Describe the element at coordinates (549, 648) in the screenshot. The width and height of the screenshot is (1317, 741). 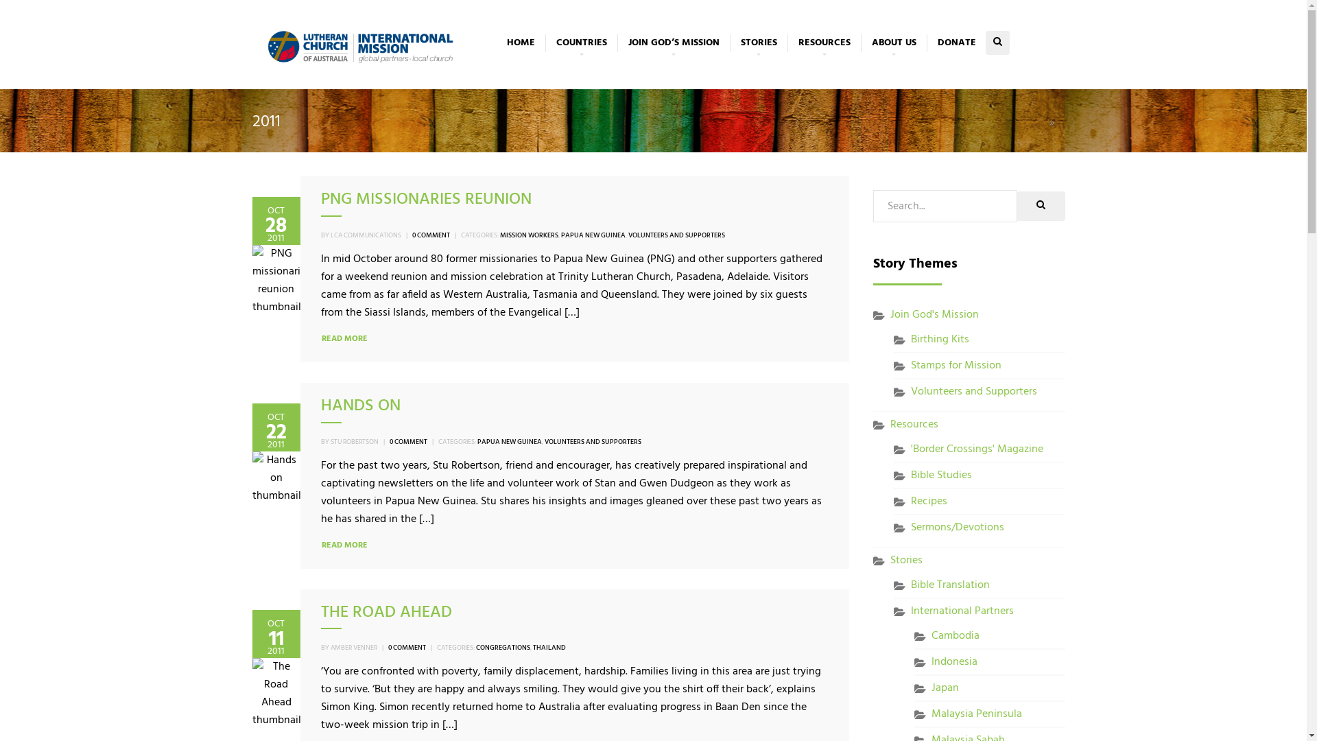
I see `THAILAND` at that location.